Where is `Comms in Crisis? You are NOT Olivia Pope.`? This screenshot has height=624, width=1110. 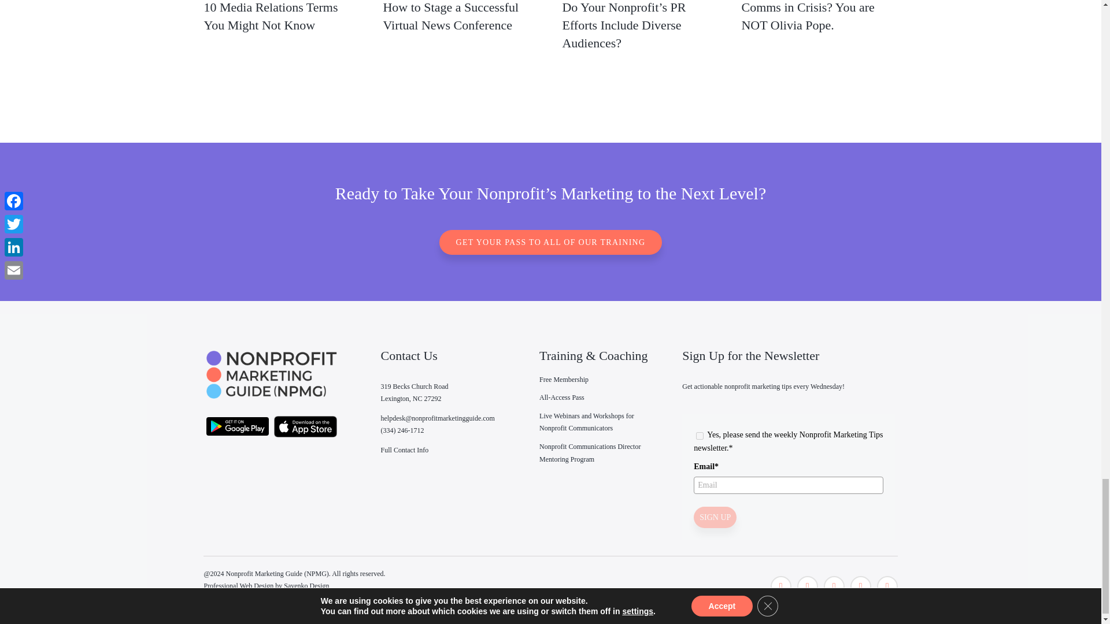
Comms in Crisis? You are NOT Olivia Pope. is located at coordinates (808, 16).